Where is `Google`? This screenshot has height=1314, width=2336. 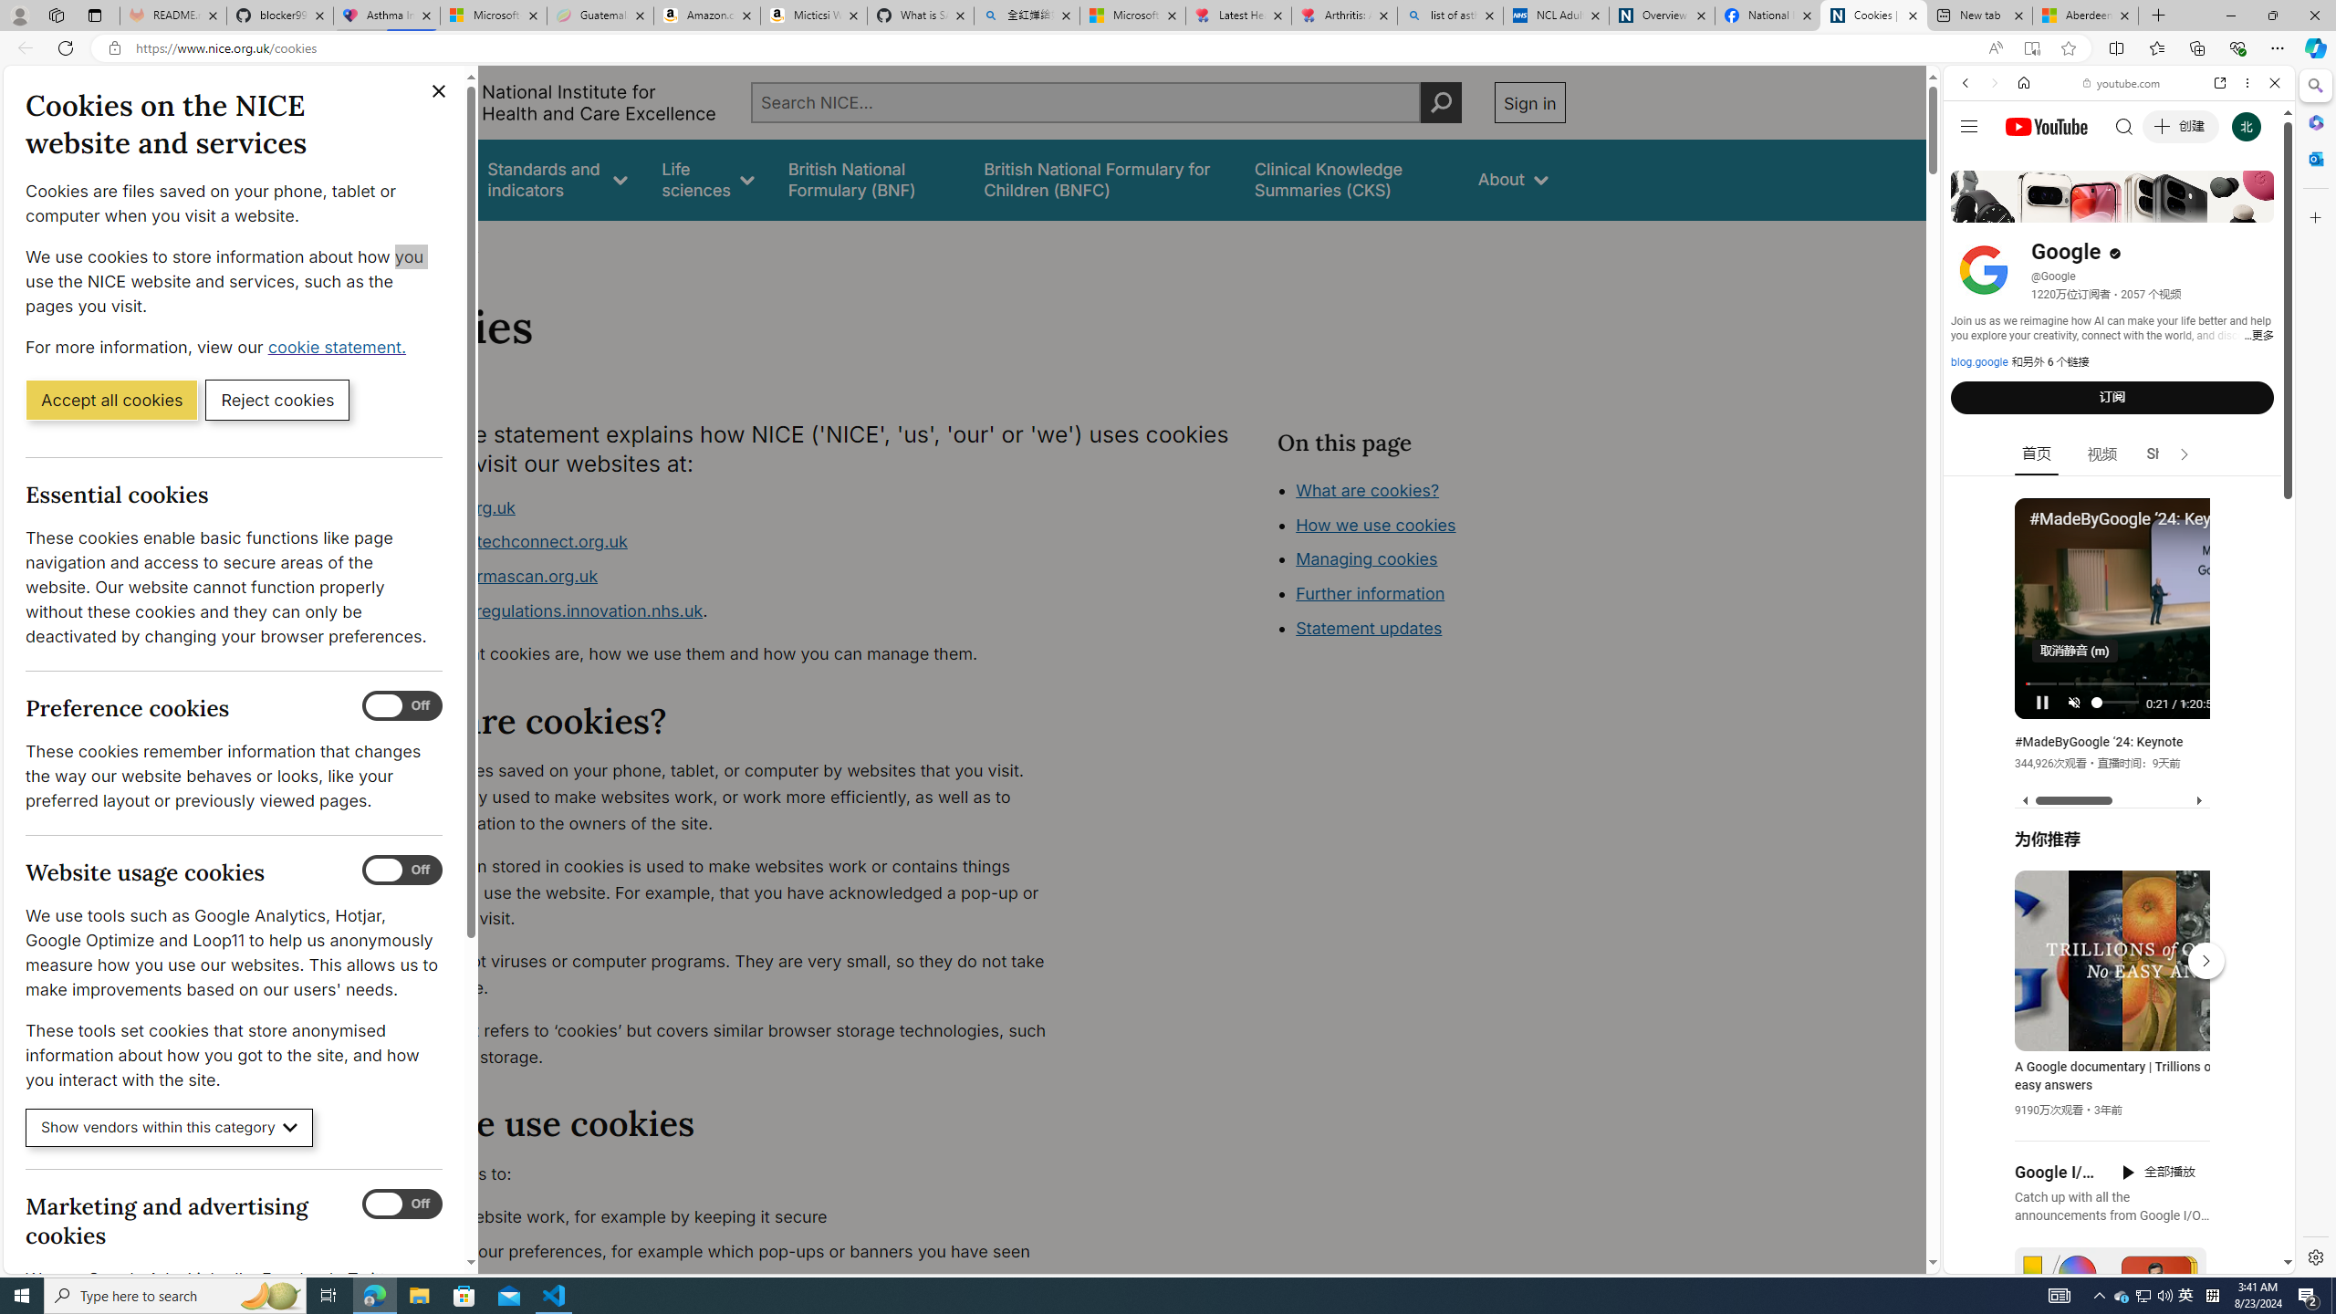 Google is located at coordinates (2119, 451).